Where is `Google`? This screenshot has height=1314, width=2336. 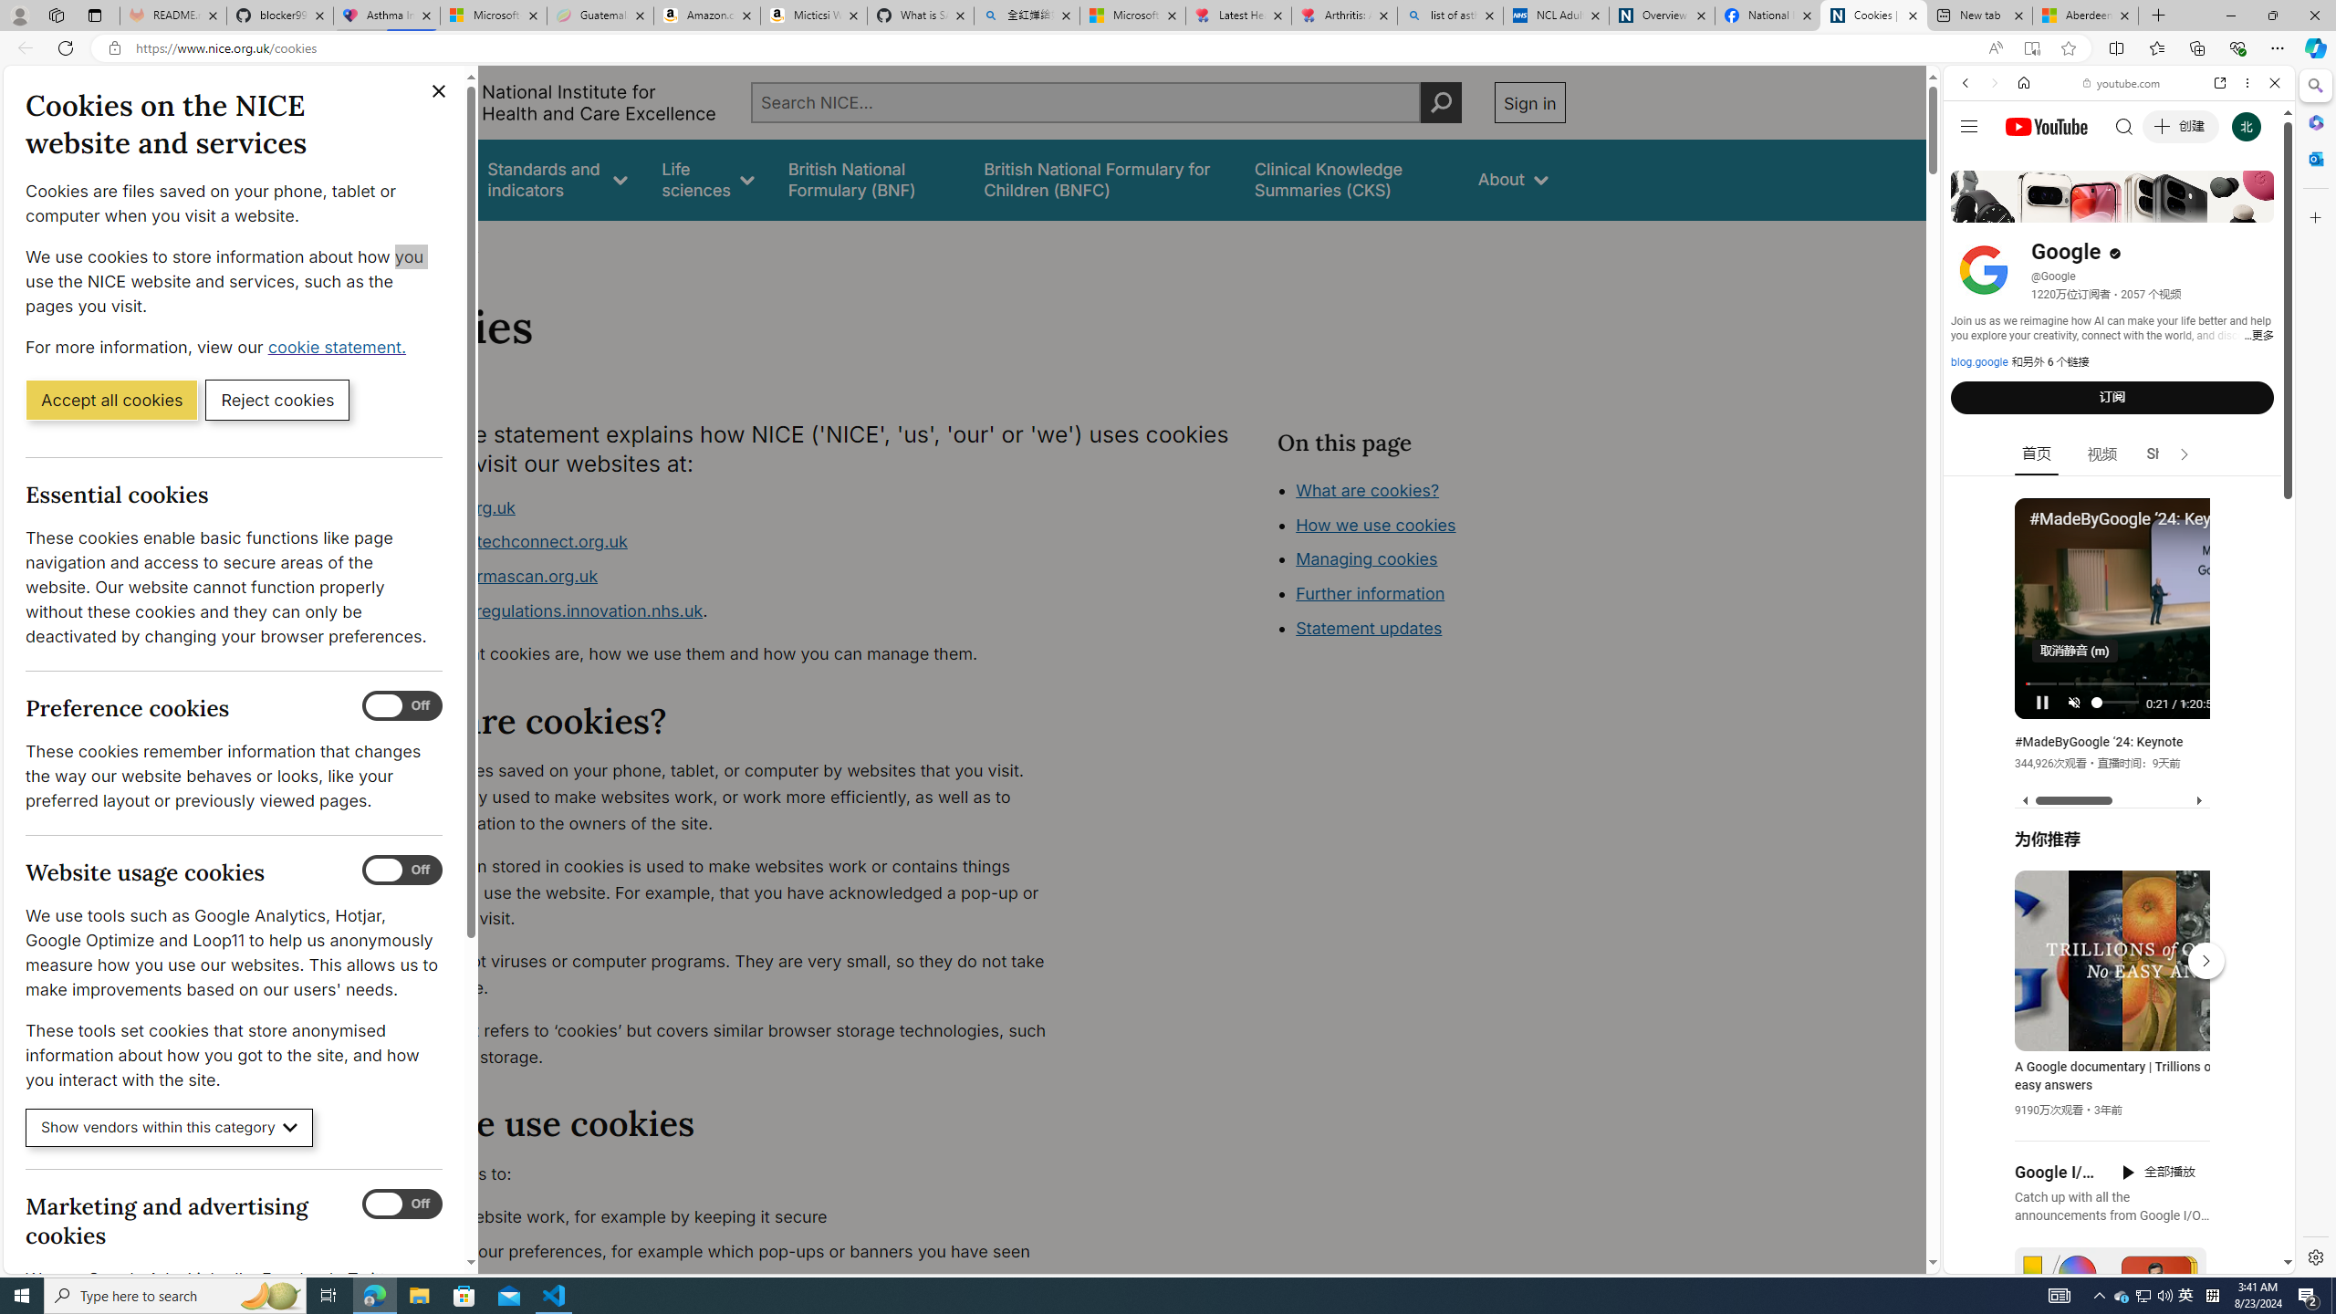 Google is located at coordinates (2119, 451).